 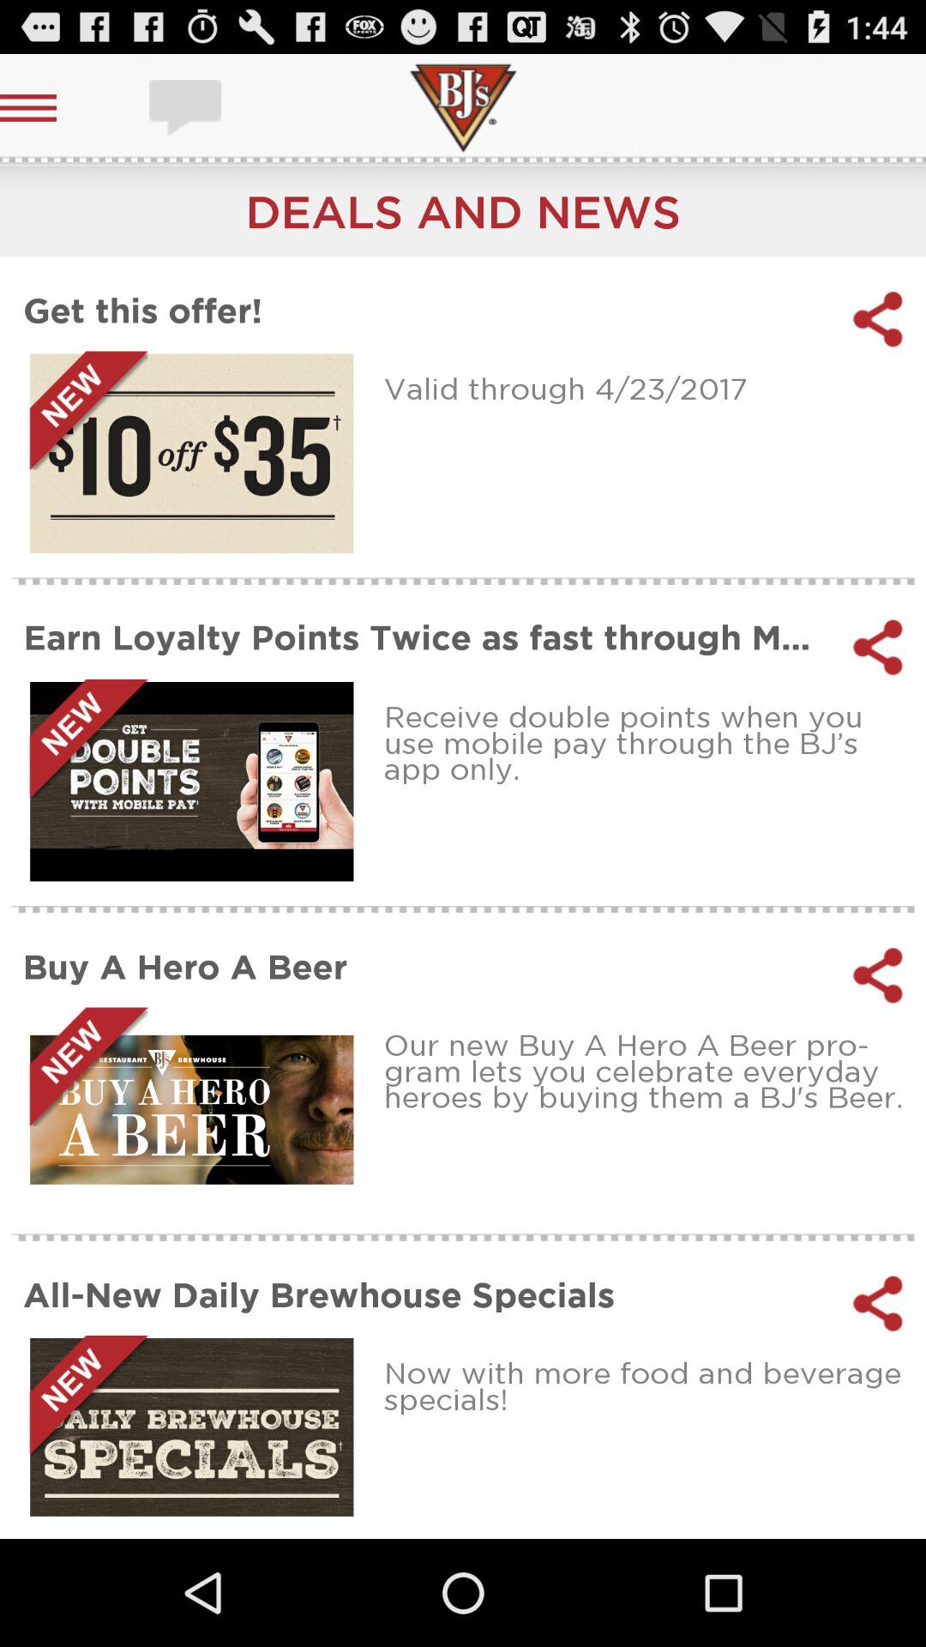 I want to click on scroll until the our new buy, so click(x=648, y=1071).